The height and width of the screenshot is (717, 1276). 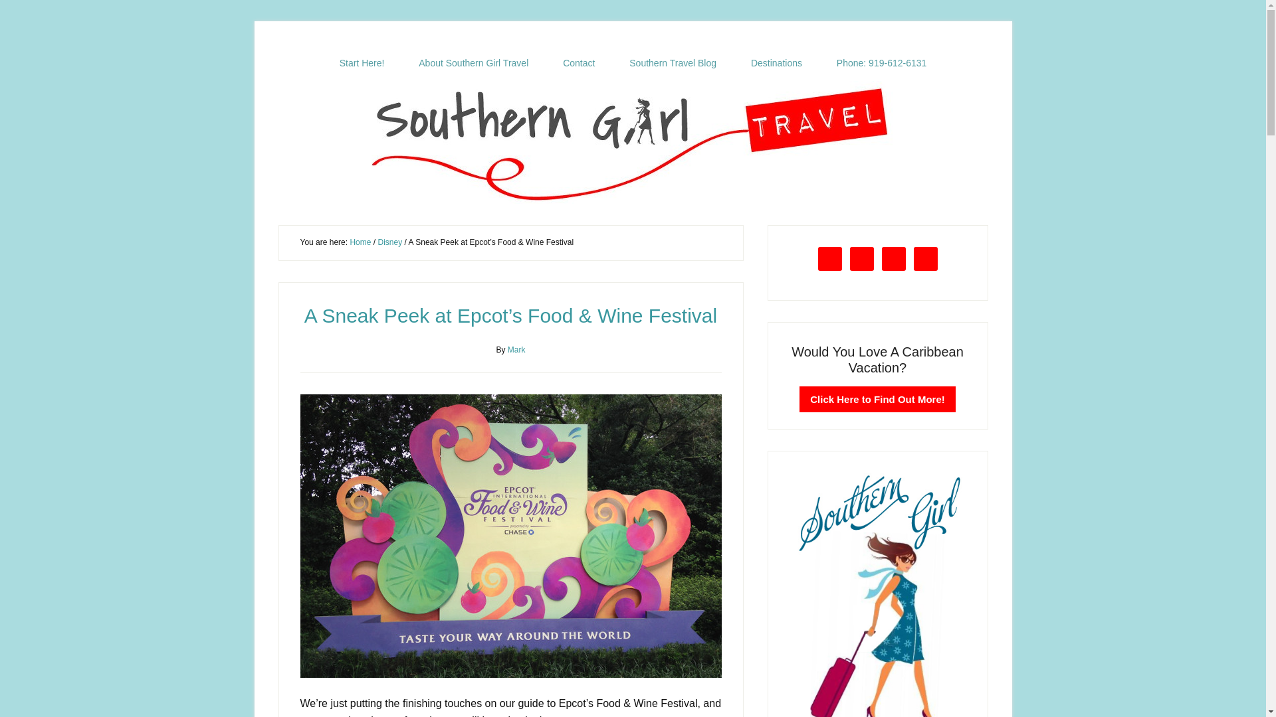 I want to click on Southern Girl Travel, so click(x=633, y=142).